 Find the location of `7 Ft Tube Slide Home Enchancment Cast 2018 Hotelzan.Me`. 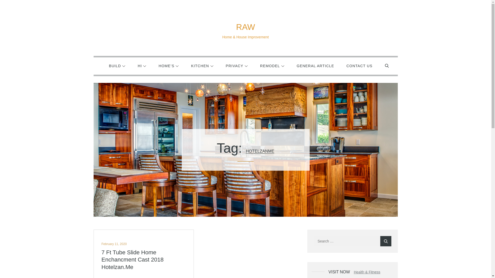

7 Ft Tube Slide Home Enchancment Cast 2018 Hotelzan.Me is located at coordinates (144, 260).